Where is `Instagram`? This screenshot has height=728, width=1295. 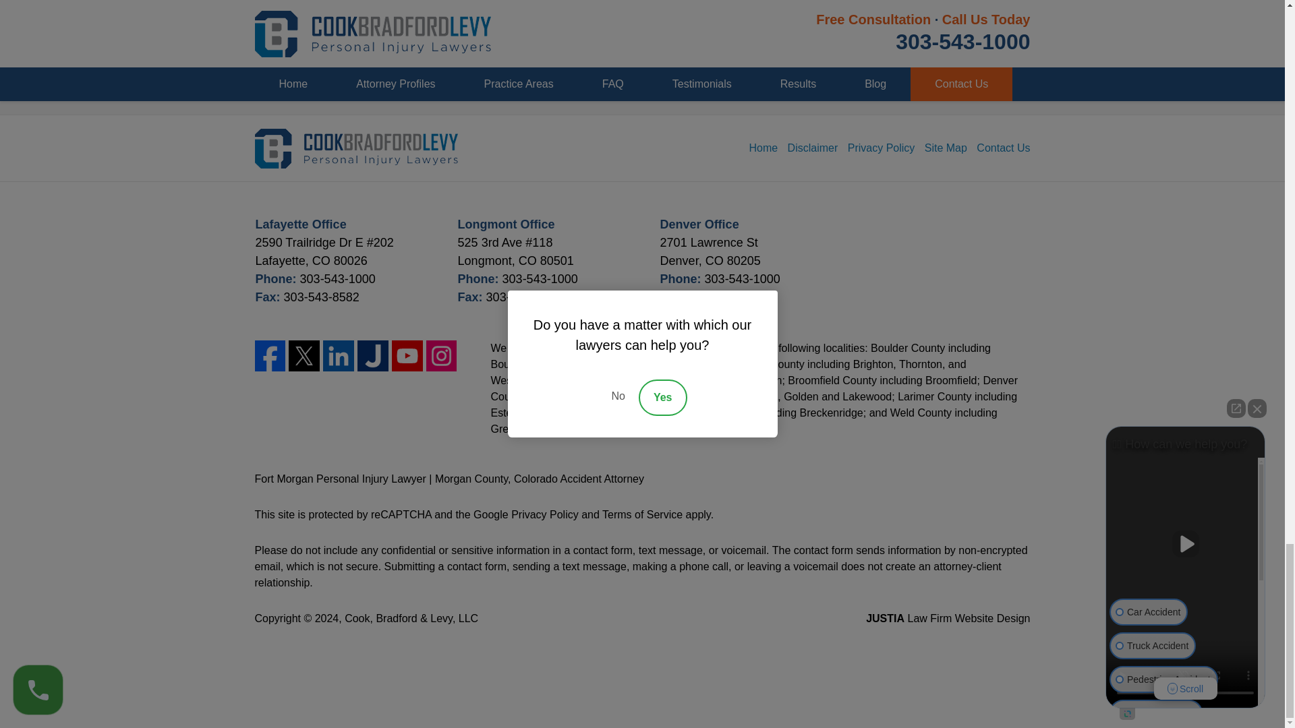 Instagram is located at coordinates (441, 356).